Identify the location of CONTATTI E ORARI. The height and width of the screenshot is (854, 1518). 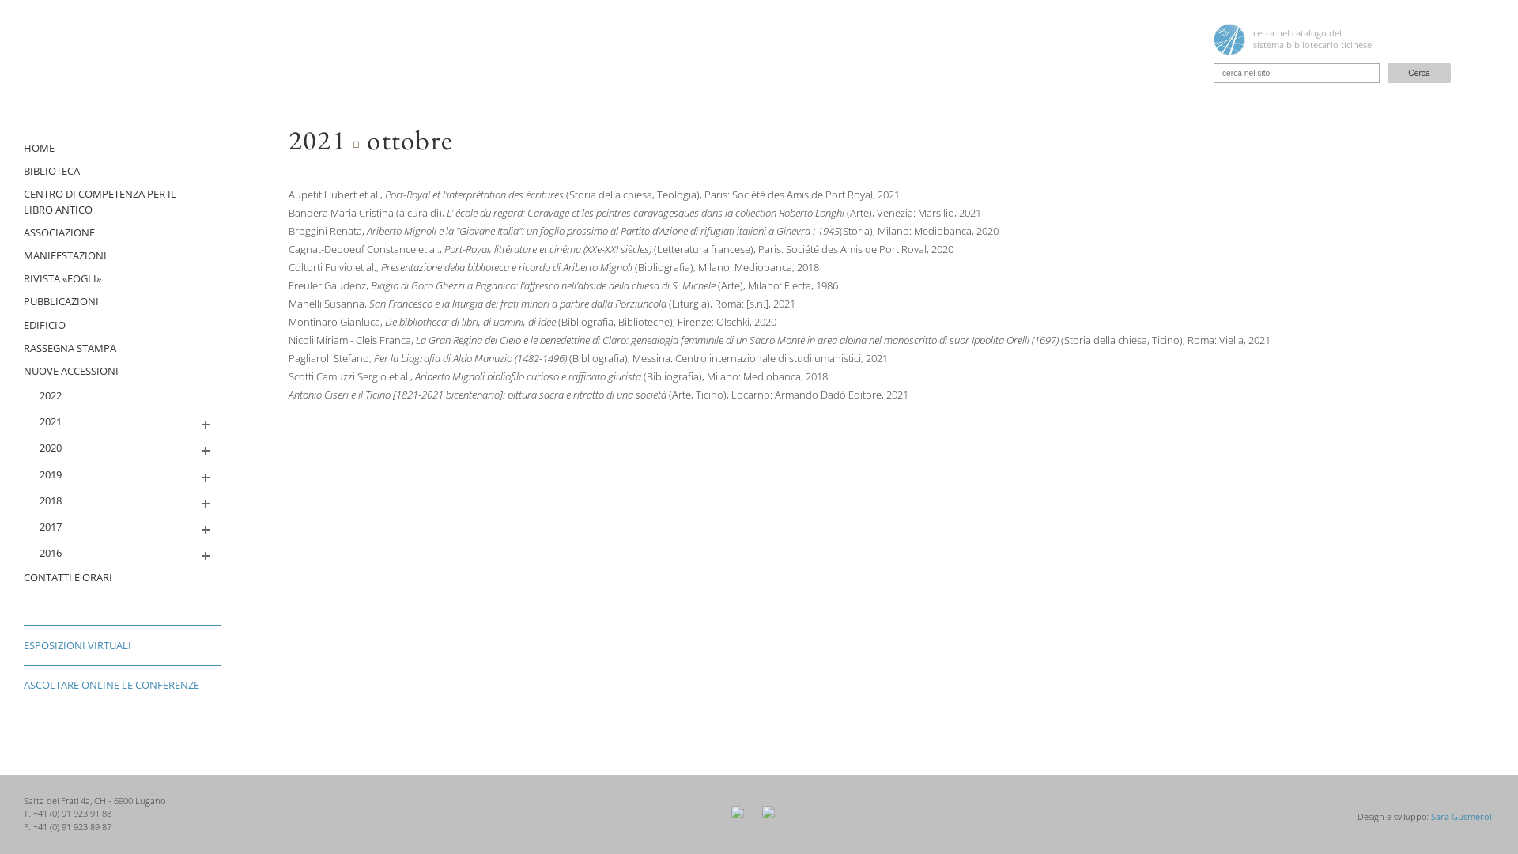
(123, 577).